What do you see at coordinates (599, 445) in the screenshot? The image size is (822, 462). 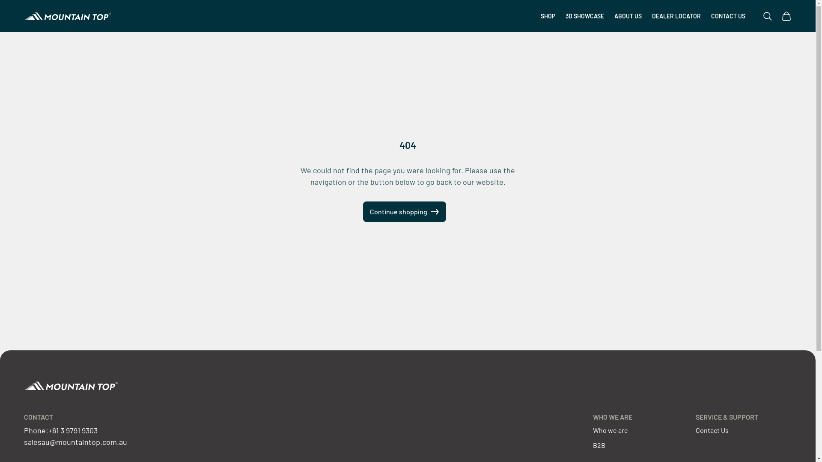 I see `B2B` at bounding box center [599, 445].